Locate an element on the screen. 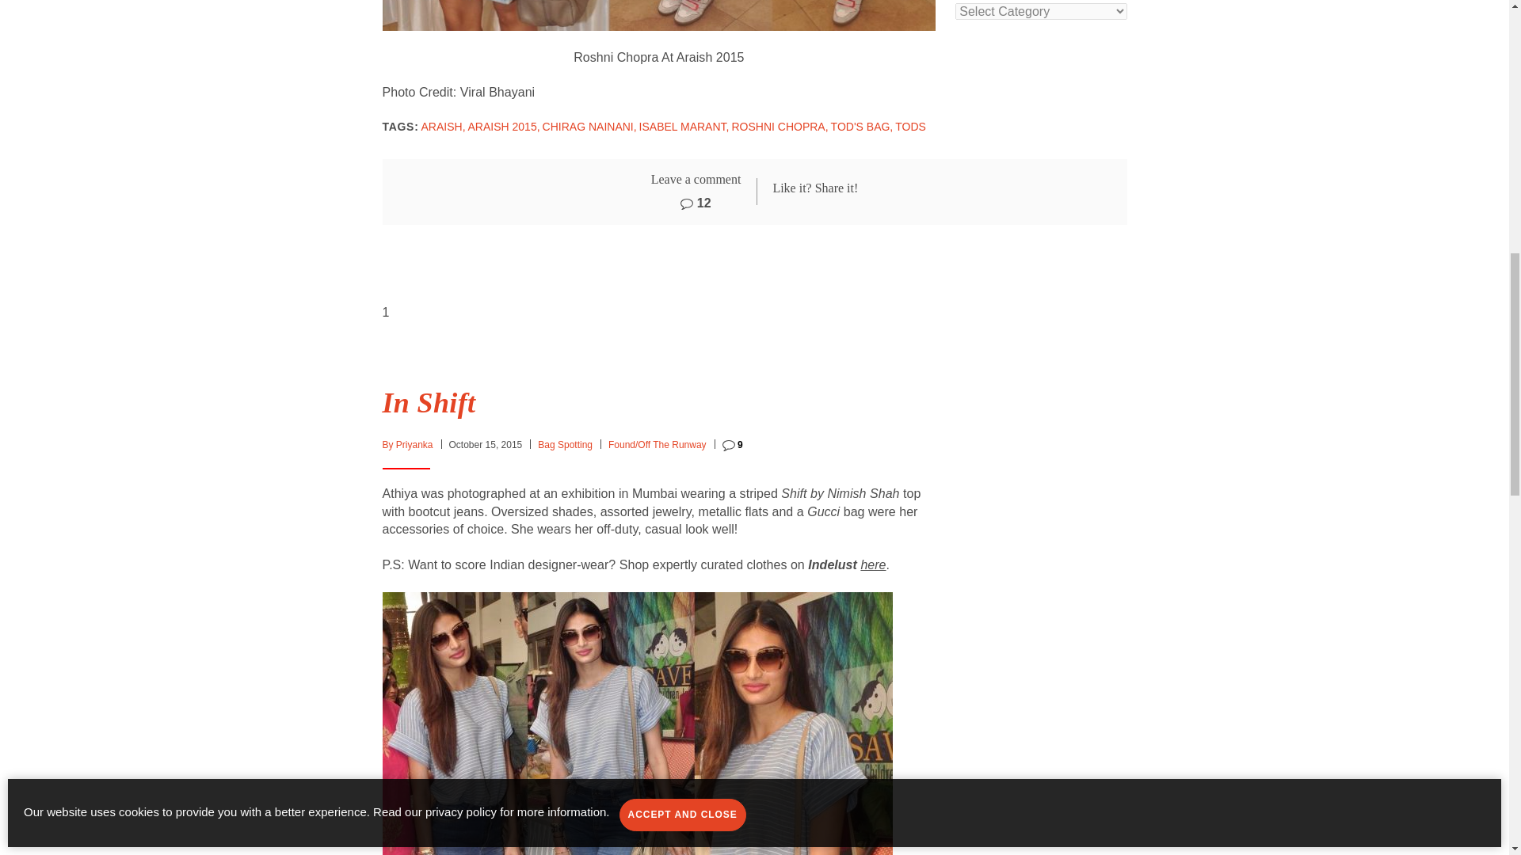 The image size is (1521, 855). 9 is located at coordinates (733, 445).